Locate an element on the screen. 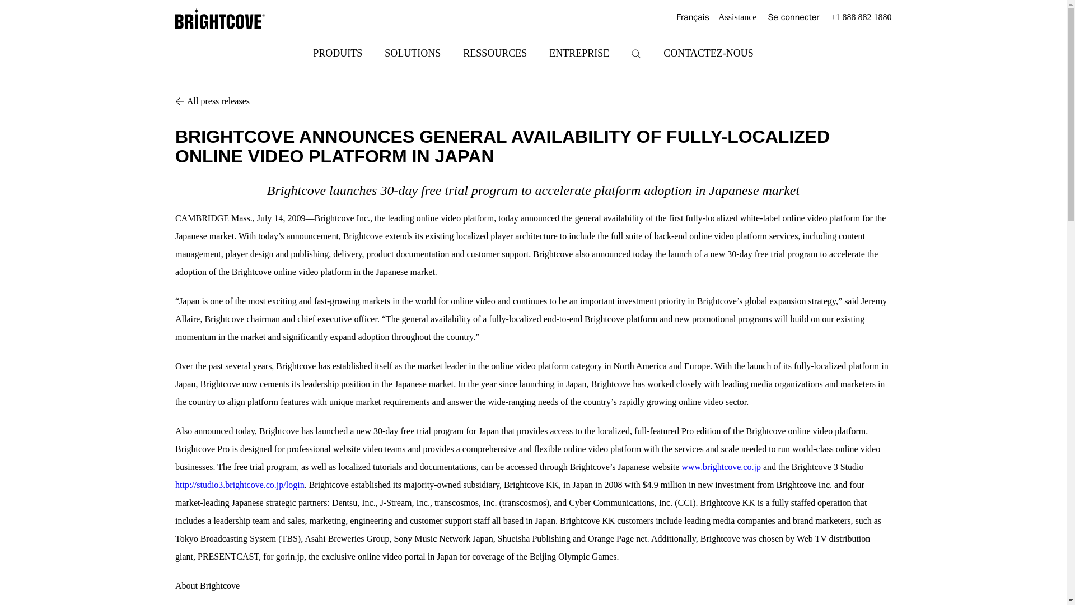 This screenshot has width=1075, height=605. www.brightcove.co.jp is located at coordinates (721, 467).